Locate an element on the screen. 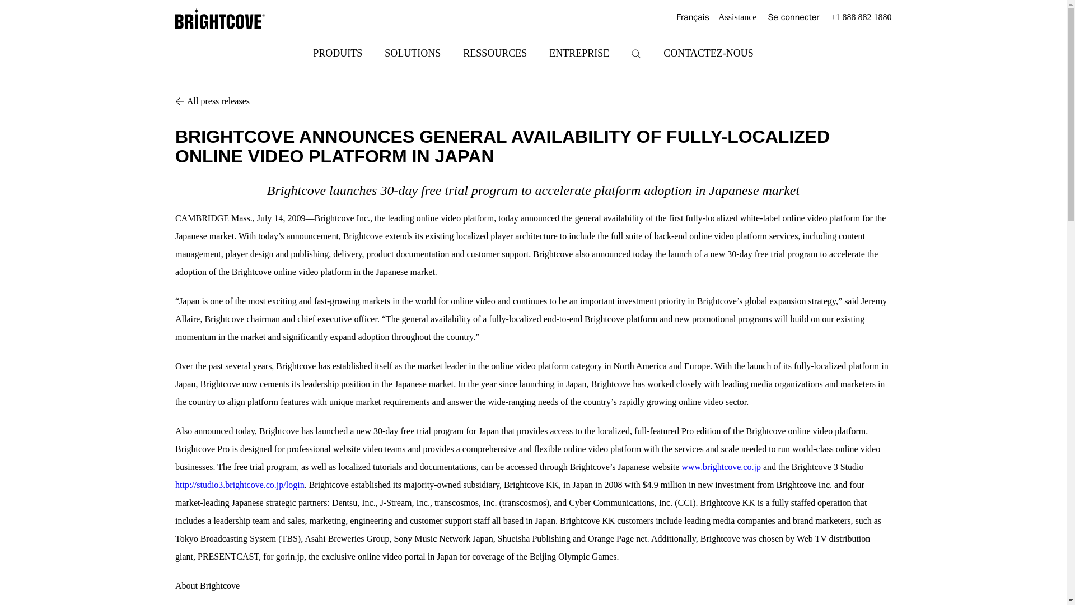 This screenshot has width=1075, height=605. www.brightcove.co.jp is located at coordinates (721, 467).